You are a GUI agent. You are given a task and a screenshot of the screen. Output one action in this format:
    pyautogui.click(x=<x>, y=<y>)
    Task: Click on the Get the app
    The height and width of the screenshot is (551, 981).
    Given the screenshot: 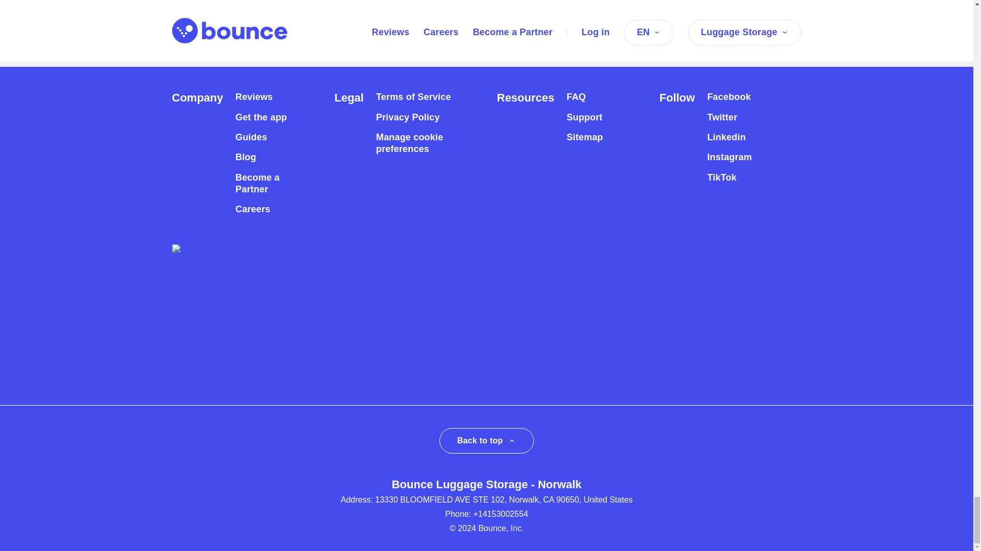 What is the action you would take?
    pyautogui.click(x=261, y=117)
    